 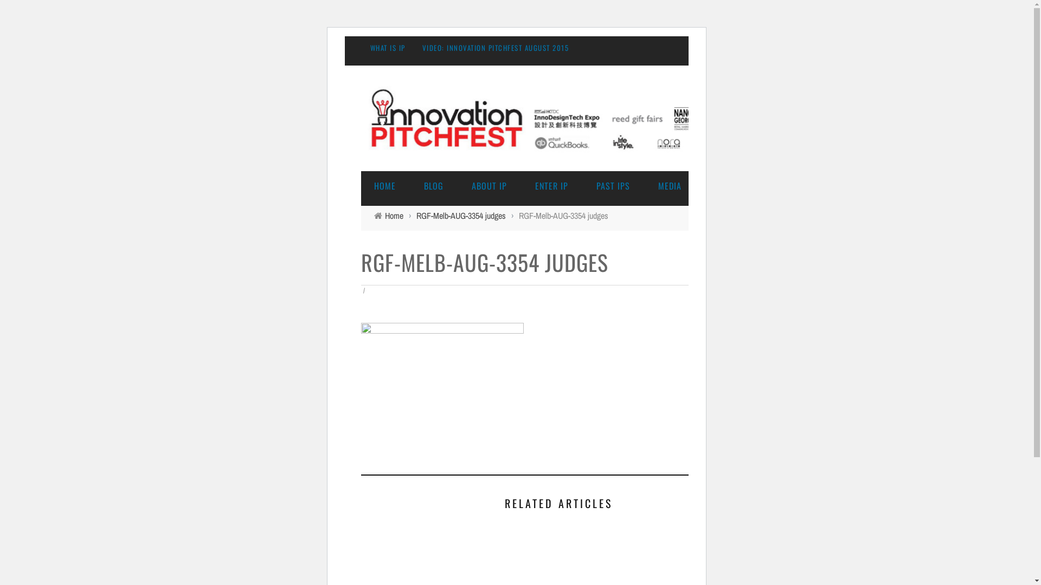 I want to click on Home, so click(x=394, y=216).